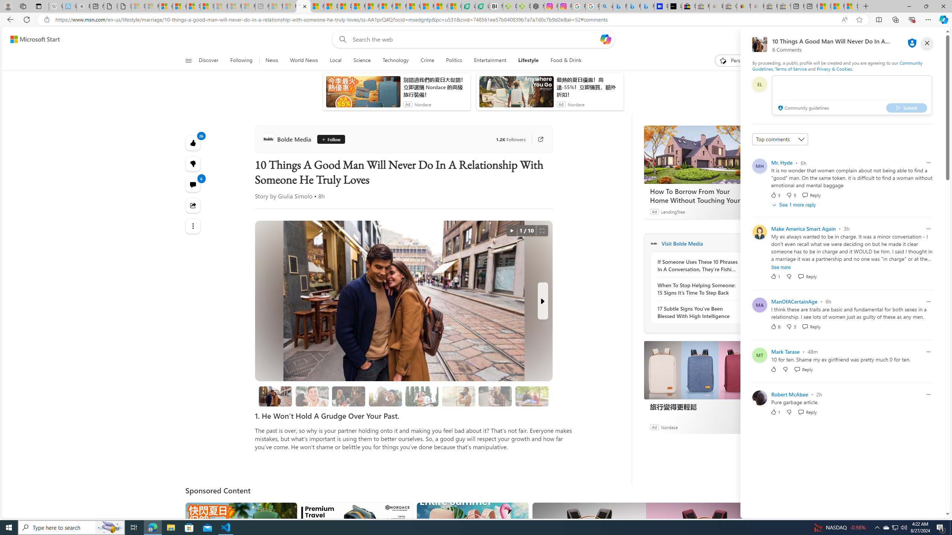  What do you see at coordinates (654, 427) in the screenshot?
I see `Ad` at bounding box center [654, 427].